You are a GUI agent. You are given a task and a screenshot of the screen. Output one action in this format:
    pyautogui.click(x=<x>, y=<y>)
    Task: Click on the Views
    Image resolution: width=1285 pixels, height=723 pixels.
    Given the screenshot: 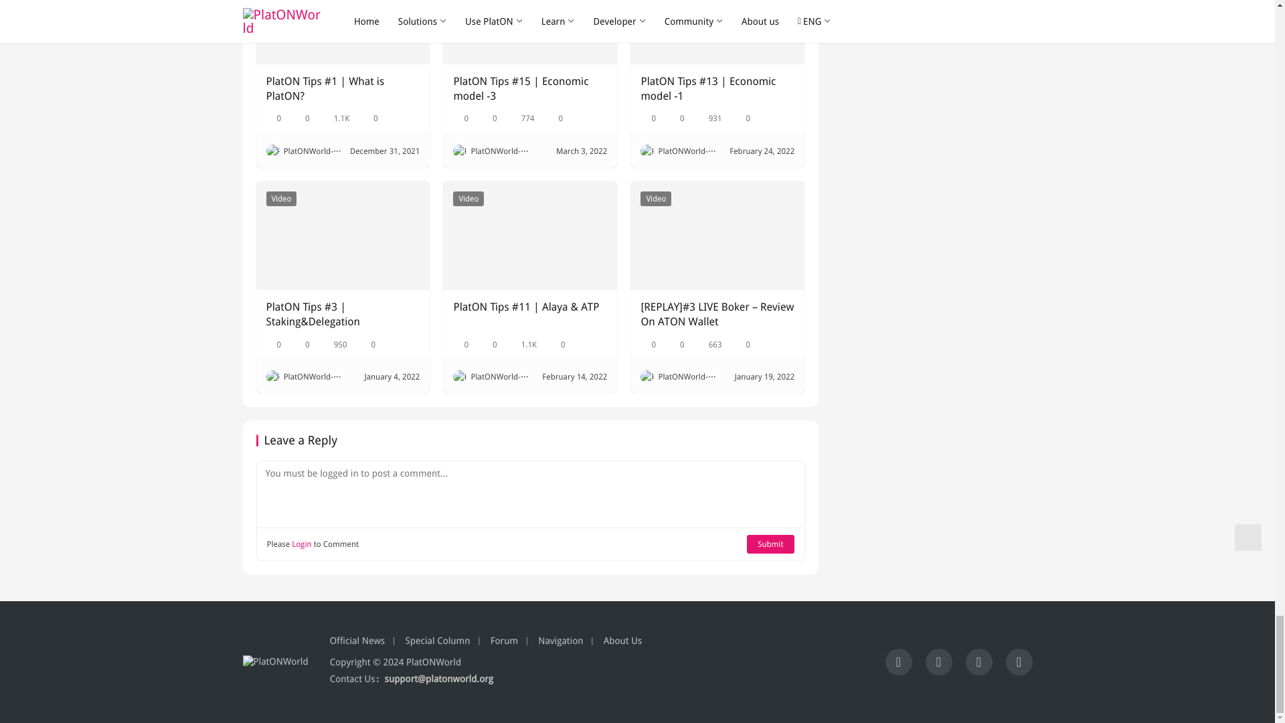 What is the action you would take?
    pyautogui.click(x=709, y=118)
    